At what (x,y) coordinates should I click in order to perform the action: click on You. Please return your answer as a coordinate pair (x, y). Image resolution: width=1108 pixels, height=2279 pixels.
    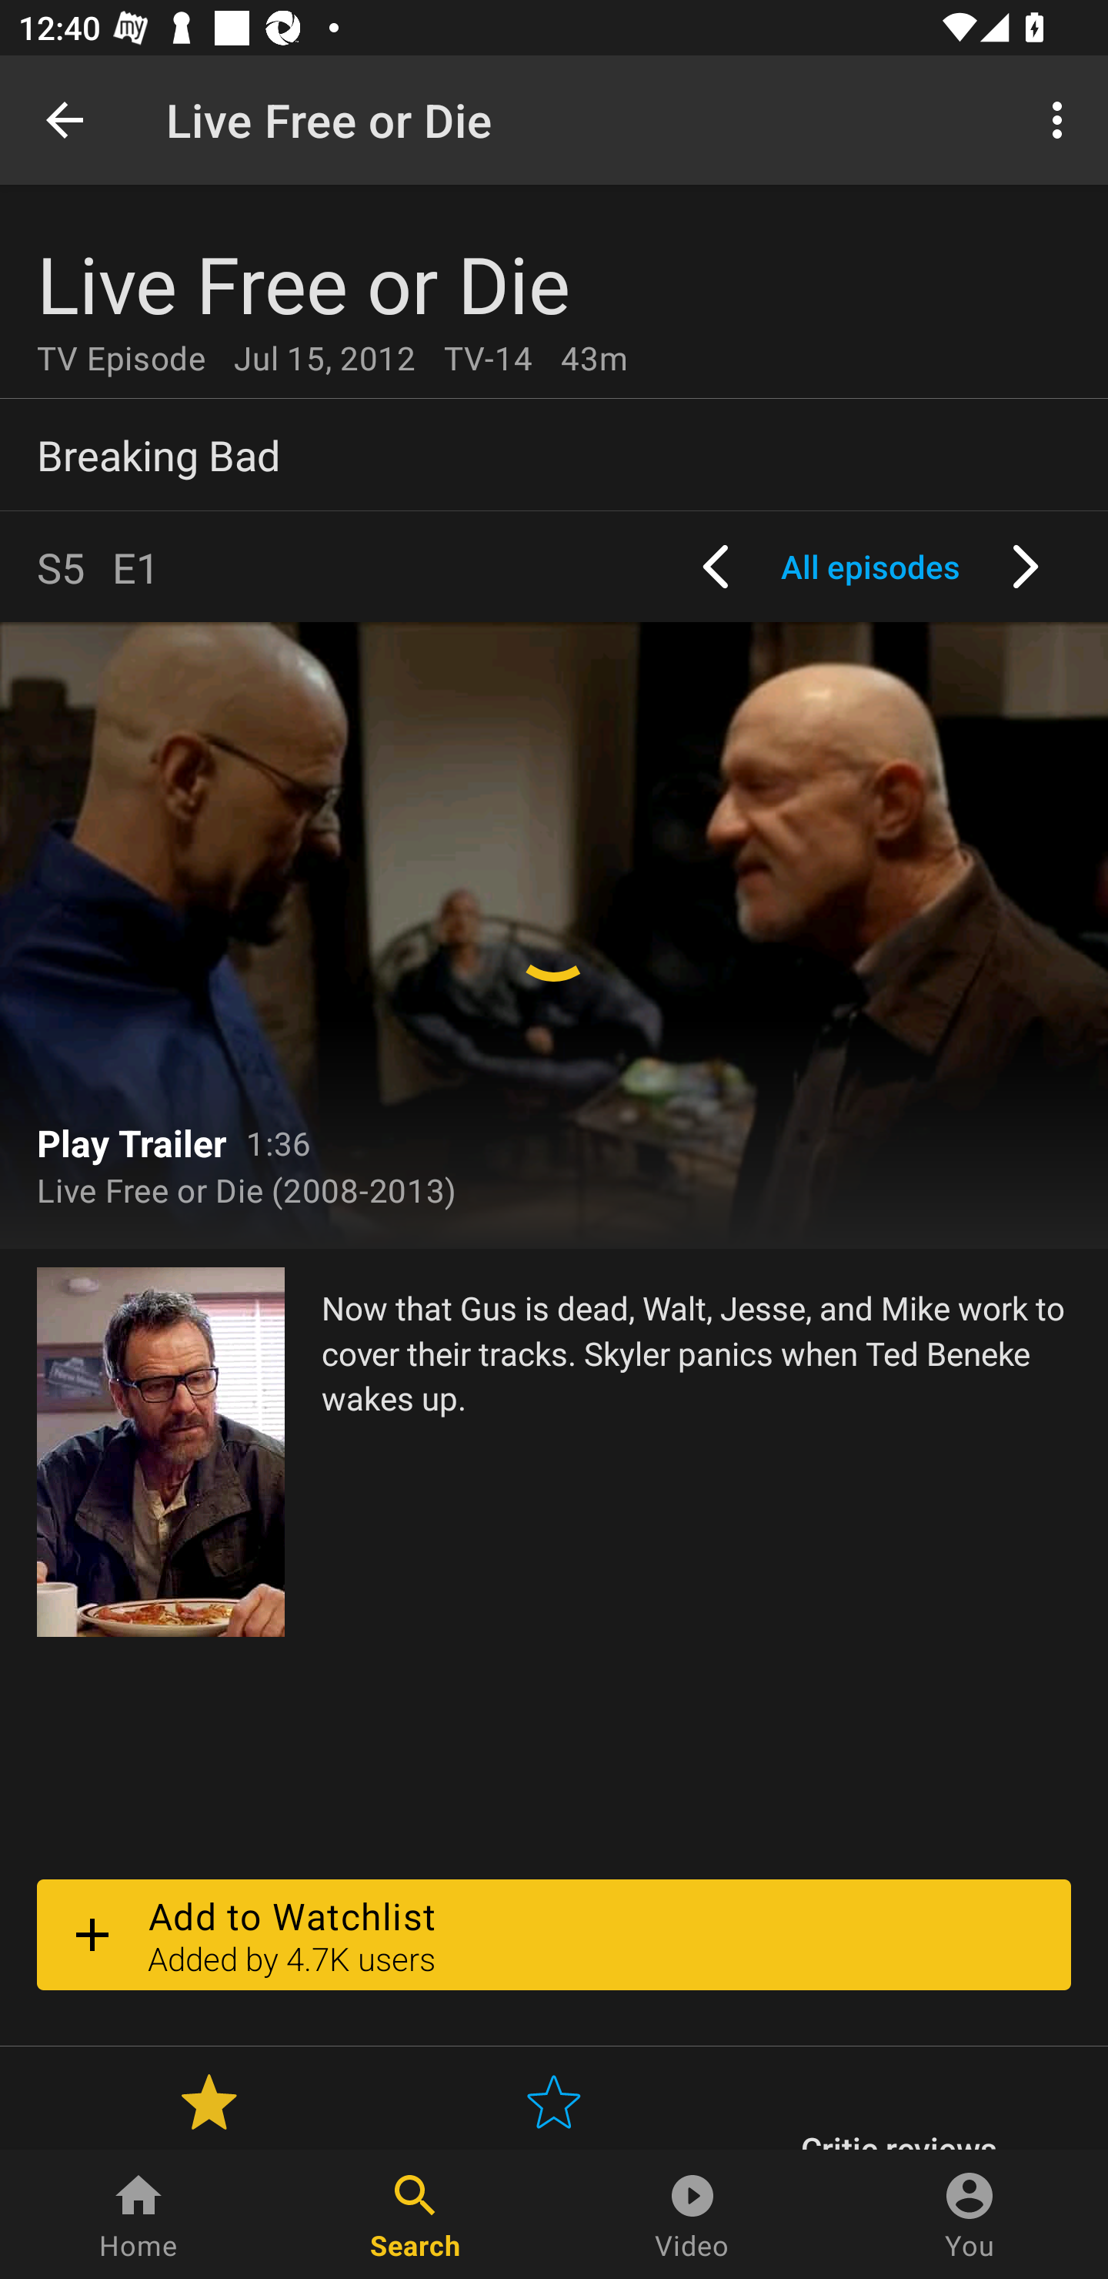
    Looking at the image, I should click on (969, 2214).